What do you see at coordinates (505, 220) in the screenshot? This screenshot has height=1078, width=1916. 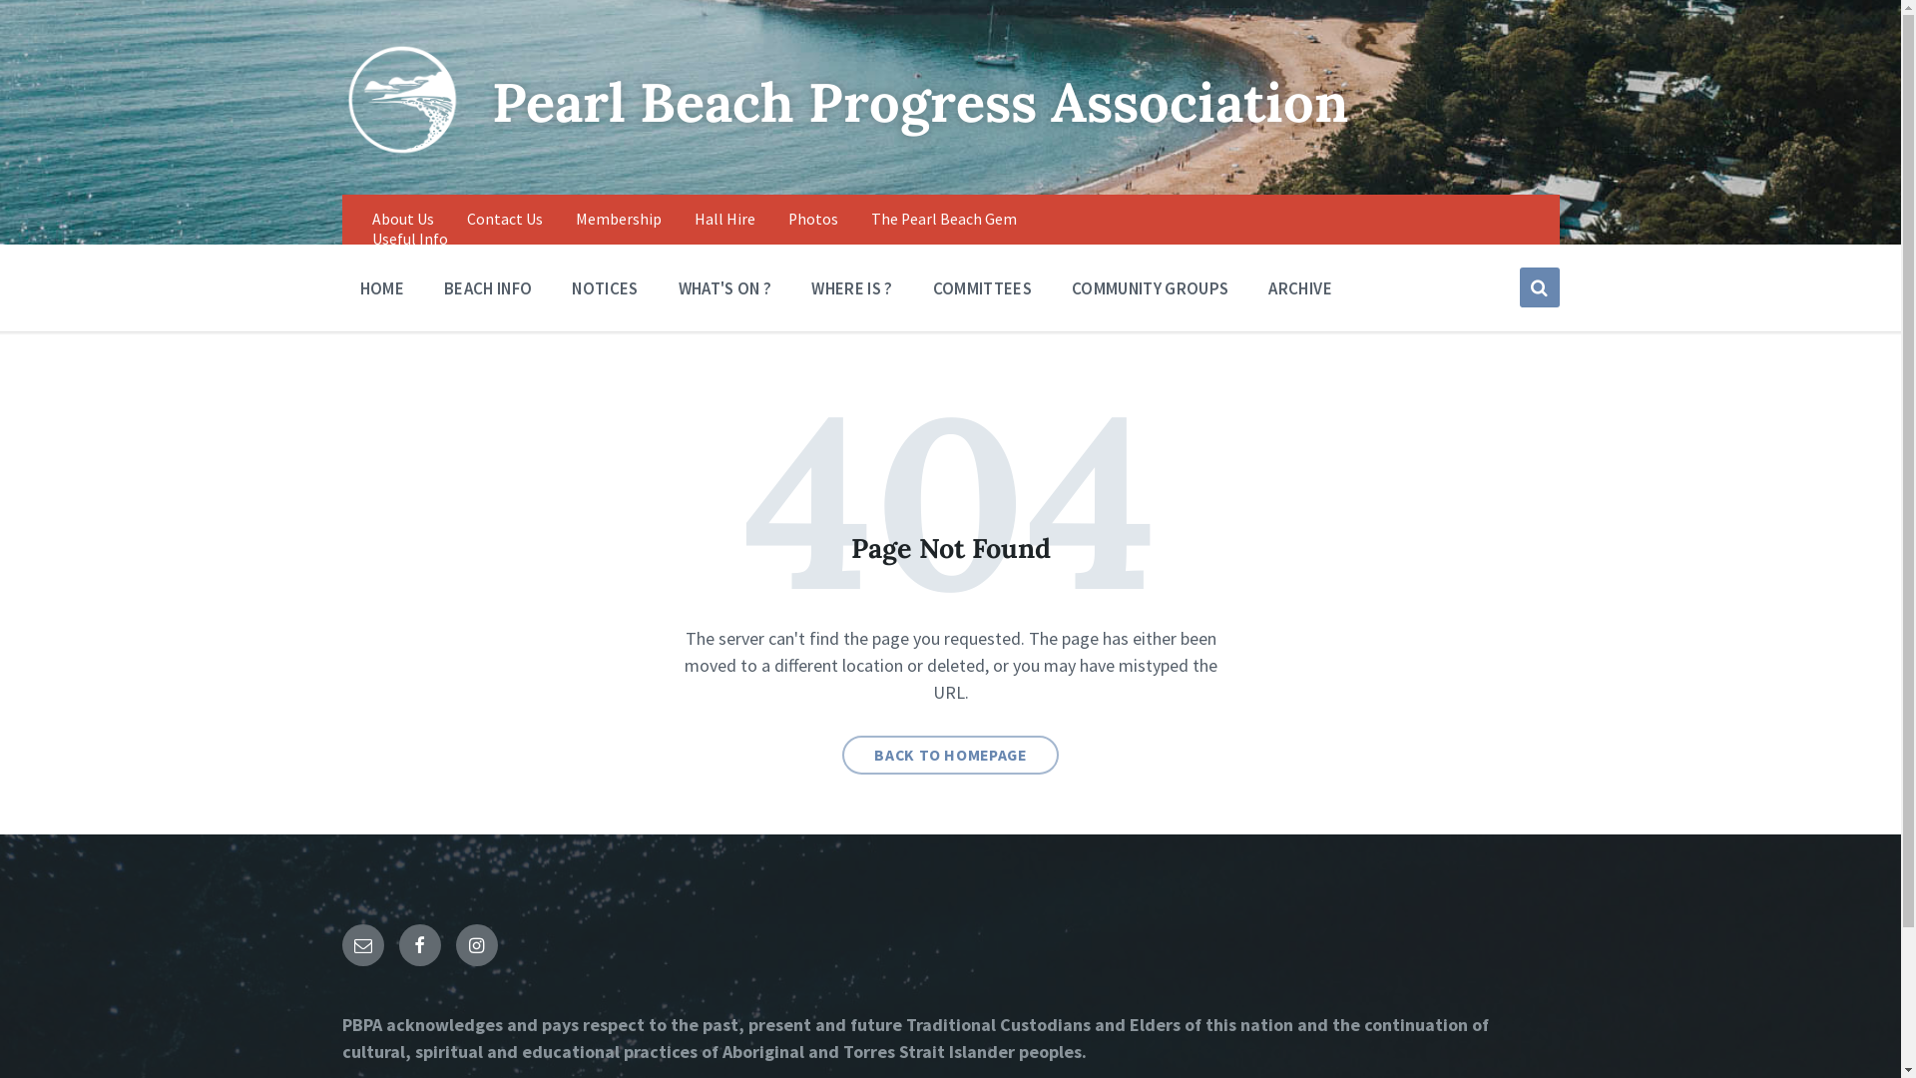 I see `Contact Us` at bounding box center [505, 220].